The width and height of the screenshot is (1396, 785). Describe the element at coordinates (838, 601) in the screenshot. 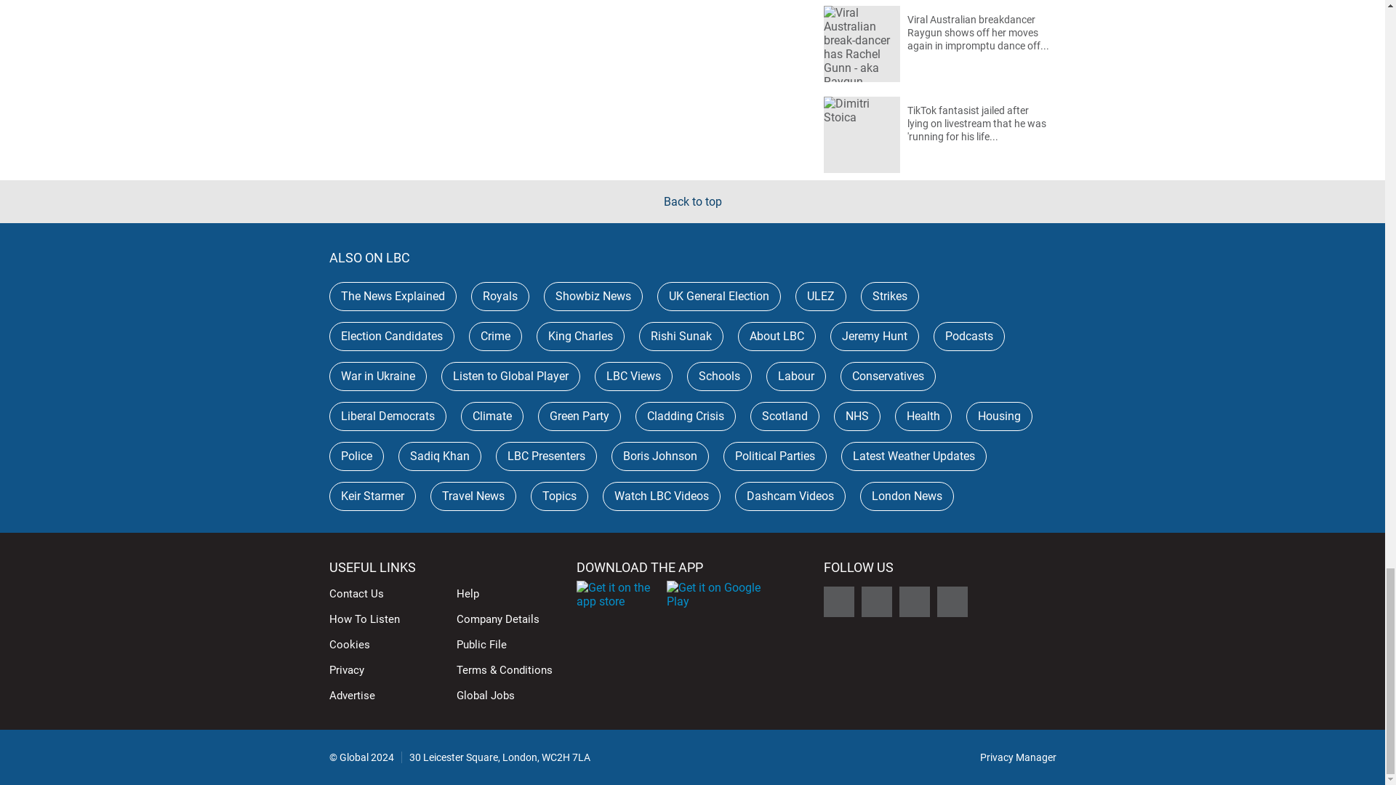

I see `Follow LBC on X` at that location.